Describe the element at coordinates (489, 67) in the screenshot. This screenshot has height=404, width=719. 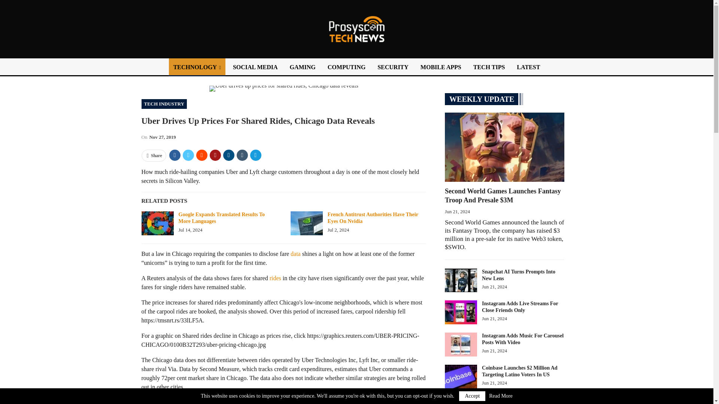
I see `TECH TIPS` at that location.